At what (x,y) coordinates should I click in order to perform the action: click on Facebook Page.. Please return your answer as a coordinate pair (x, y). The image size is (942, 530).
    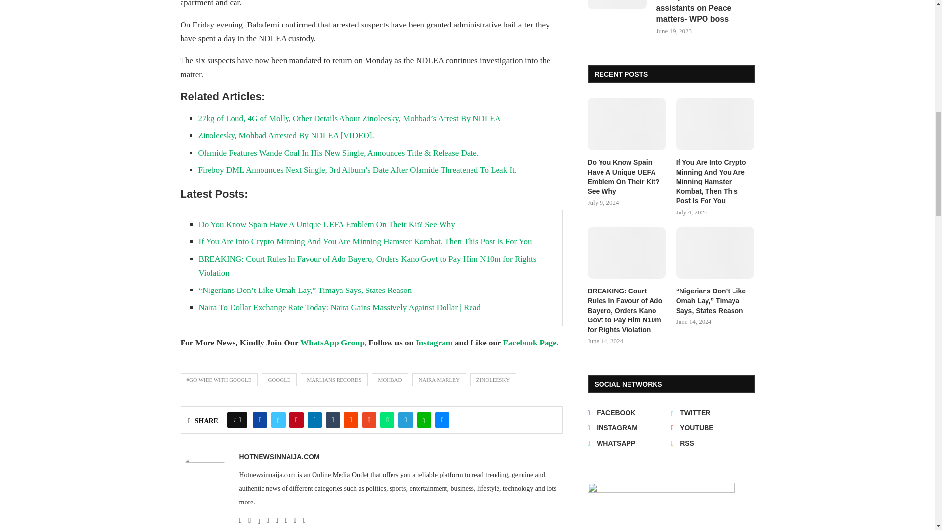
    Looking at the image, I should click on (531, 343).